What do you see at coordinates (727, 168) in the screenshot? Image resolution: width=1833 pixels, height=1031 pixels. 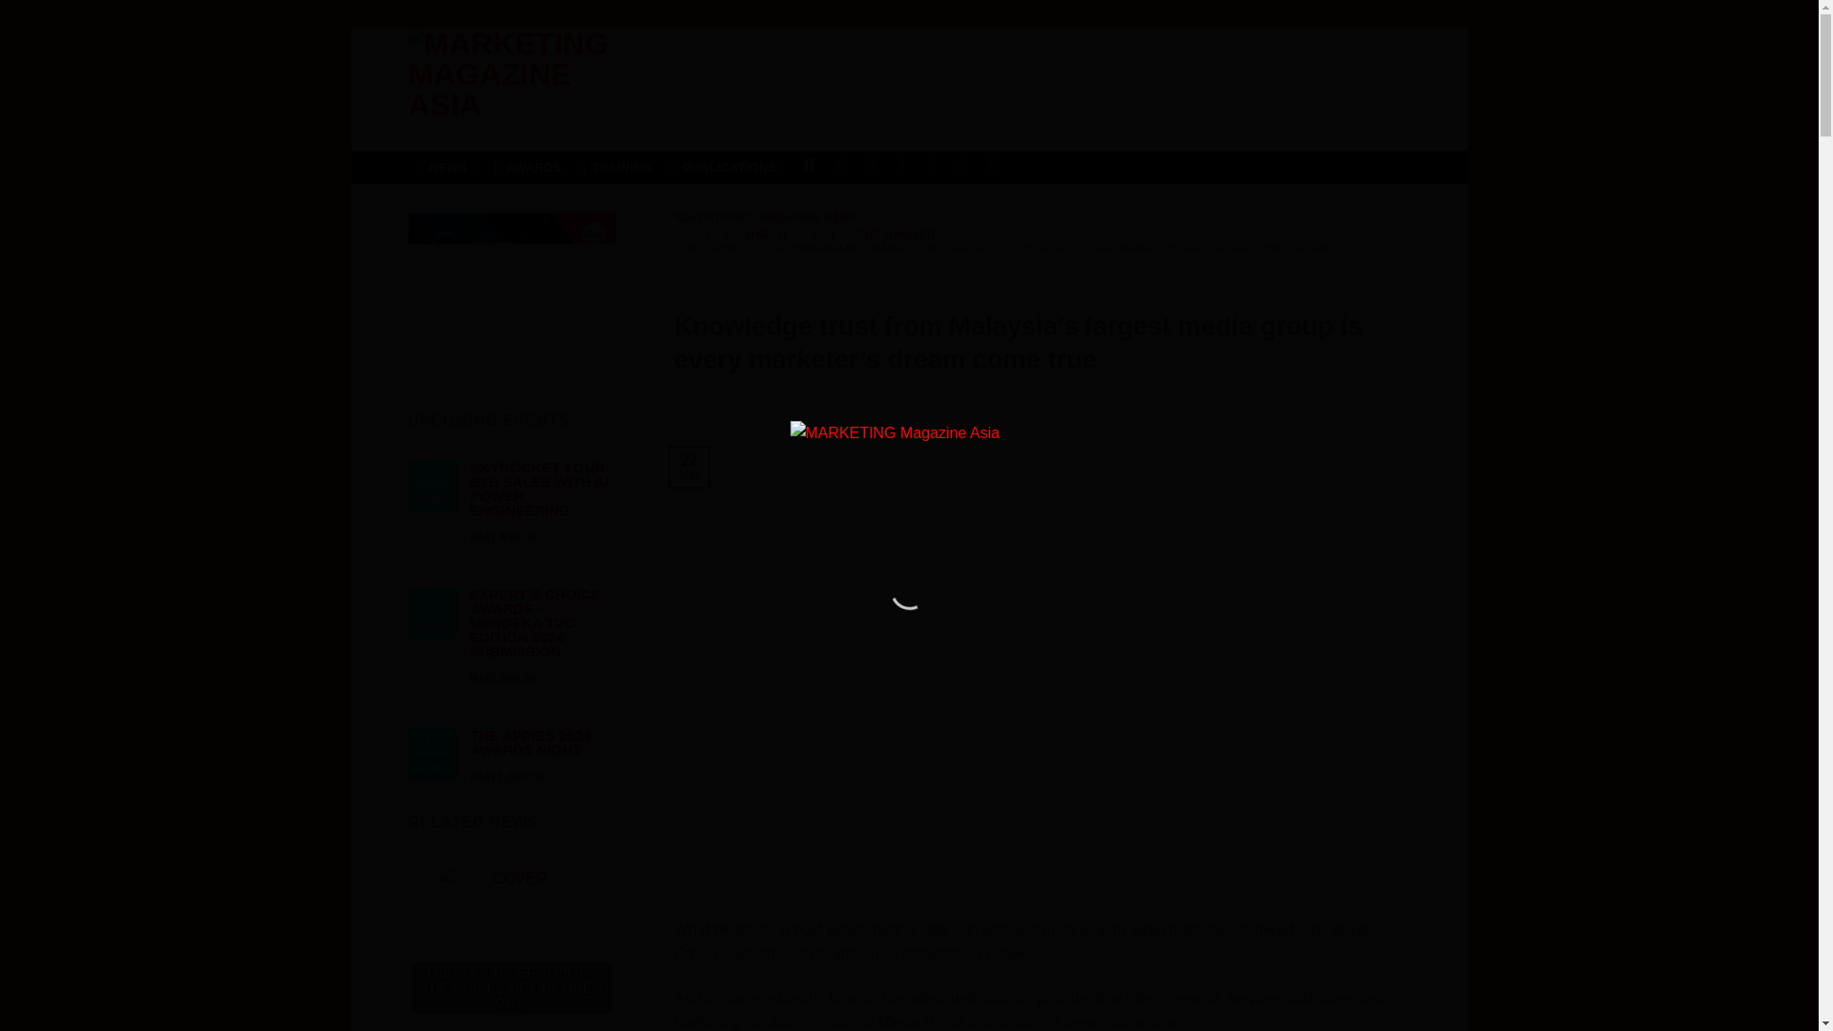 I see `PUBLICATIONS` at bounding box center [727, 168].